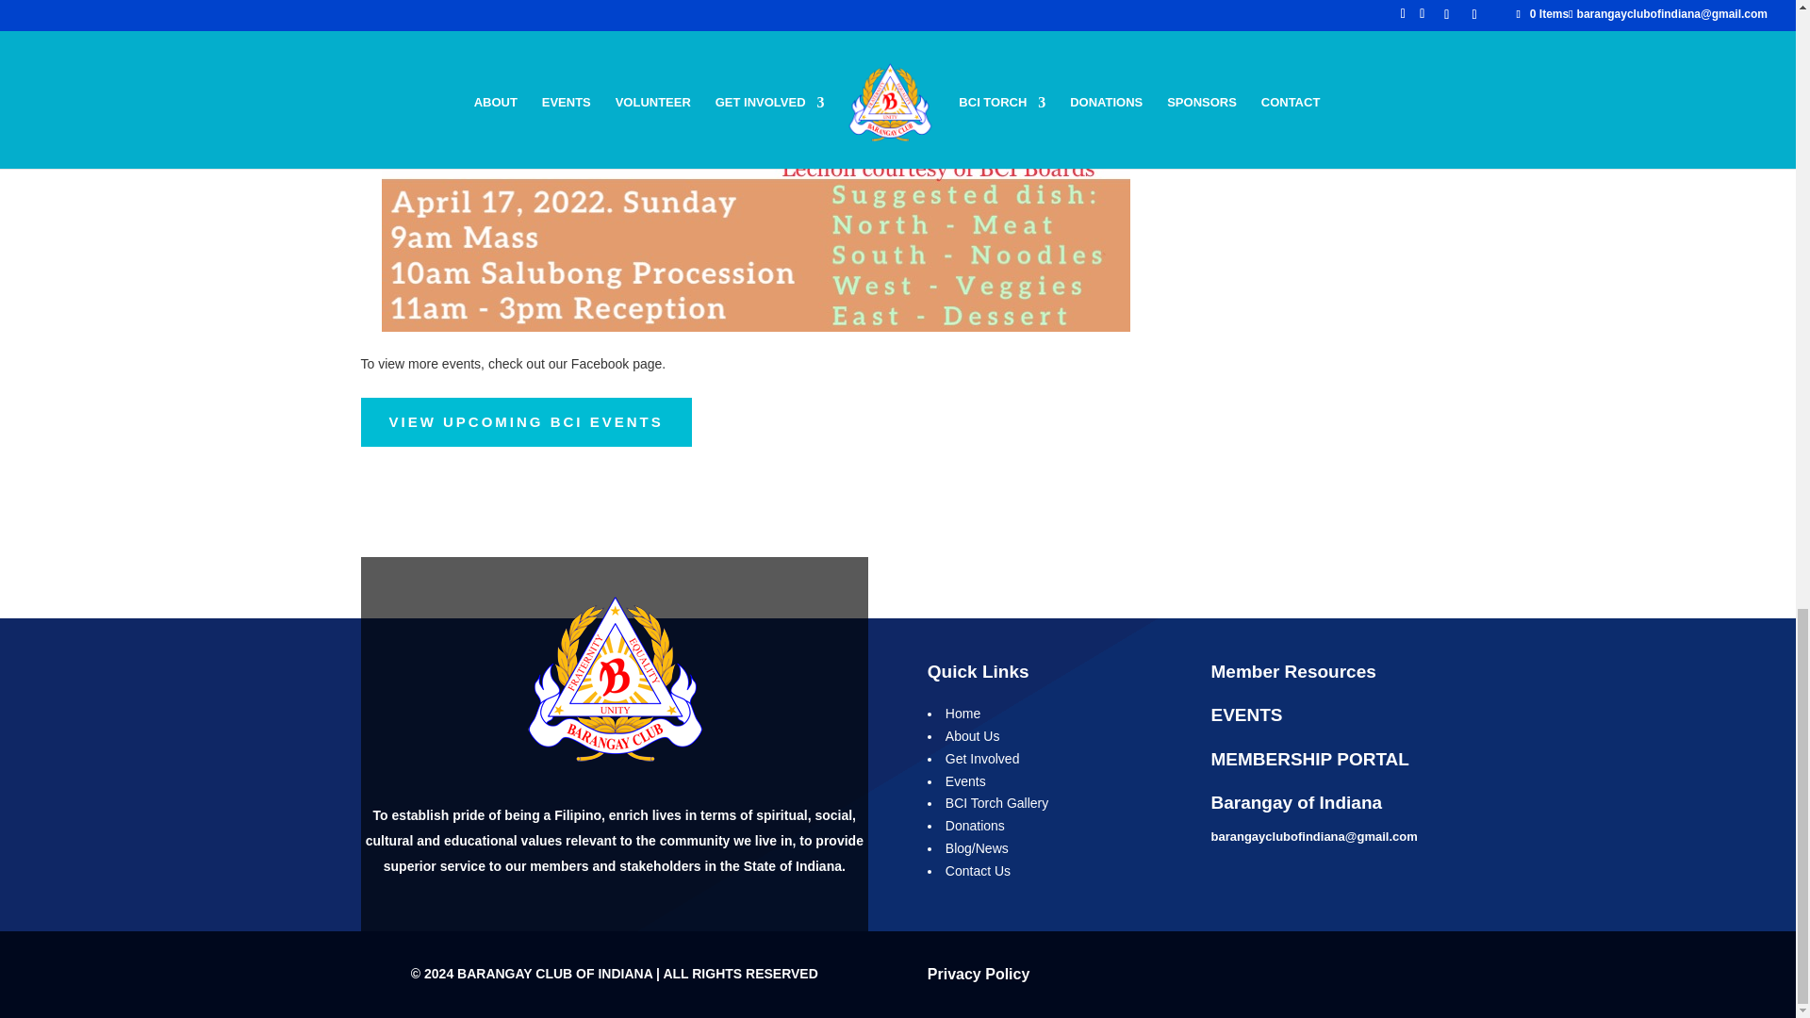 Image resolution: width=1810 pixels, height=1018 pixels. Describe the element at coordinates (963, 713) in the screenshot. I see `Home` at that location.